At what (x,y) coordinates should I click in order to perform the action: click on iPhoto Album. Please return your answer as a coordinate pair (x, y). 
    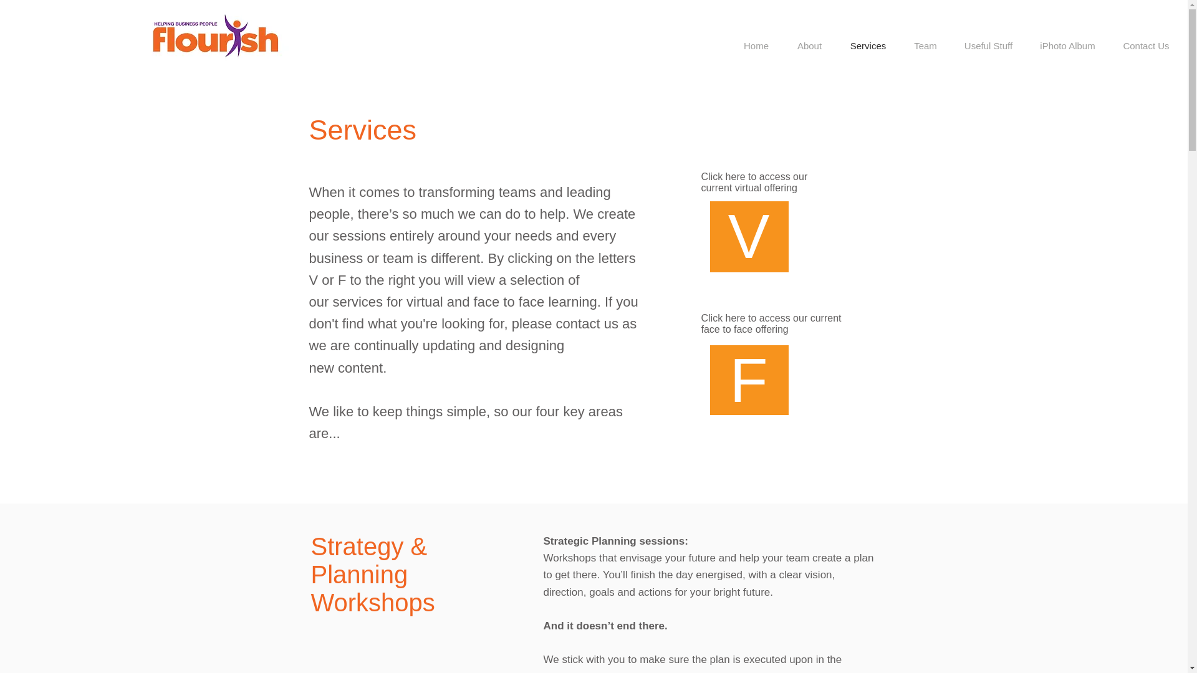
    Looking at the image, I should click on (1067, 46).